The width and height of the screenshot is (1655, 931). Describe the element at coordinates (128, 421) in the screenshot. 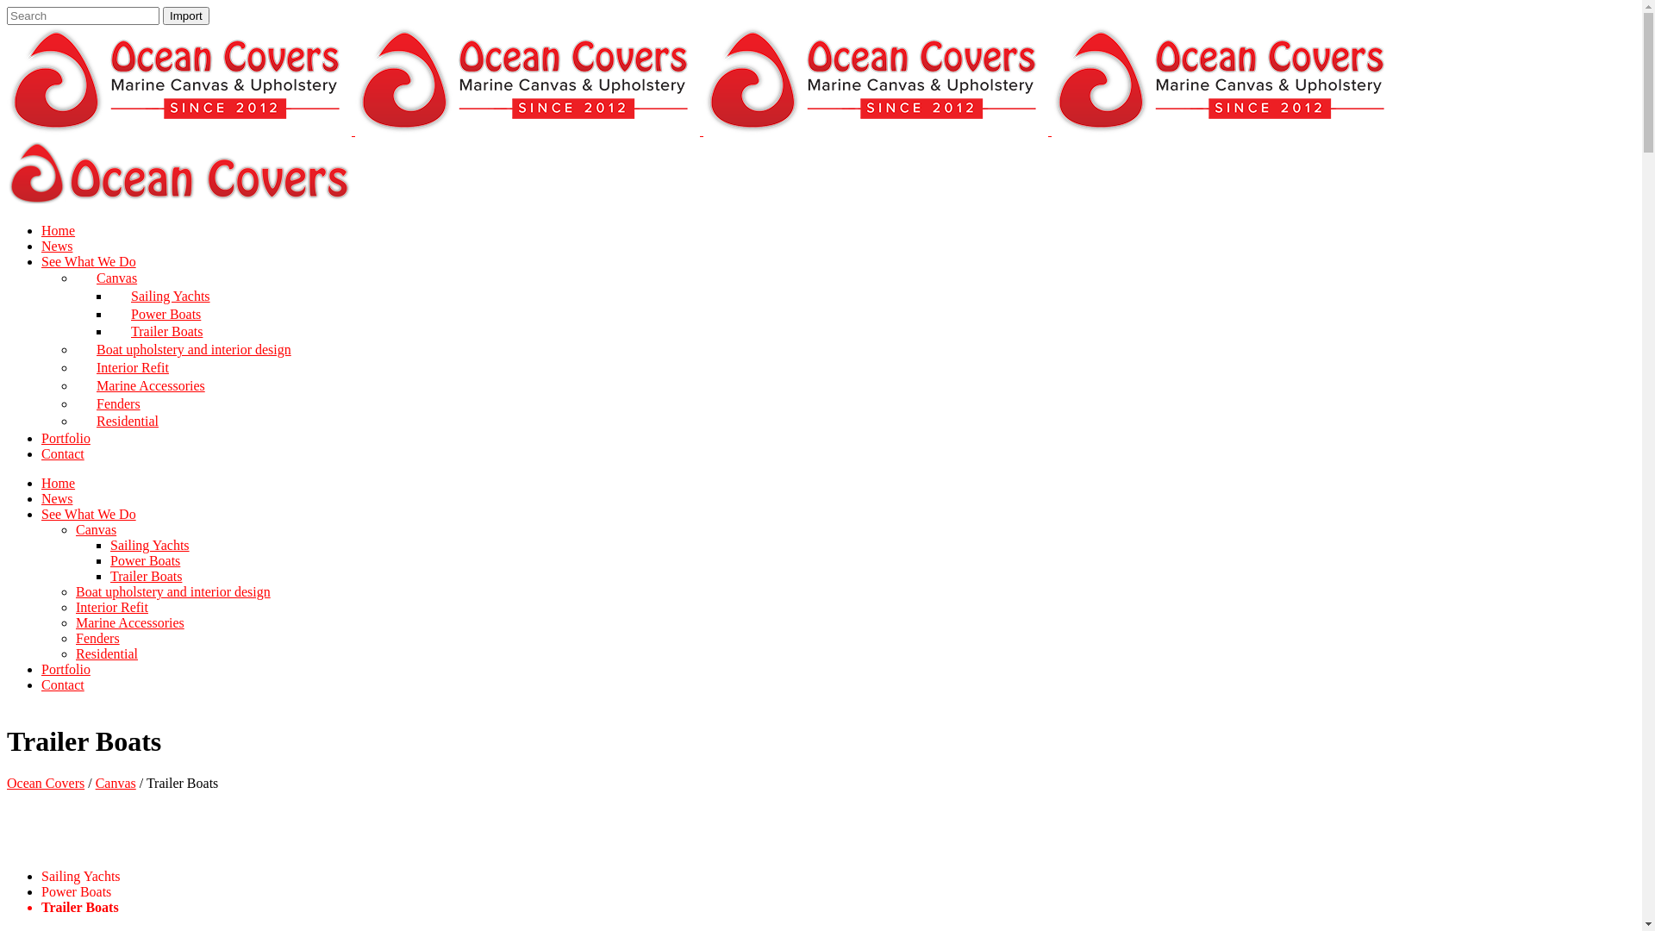

I see `Residential` at that location.